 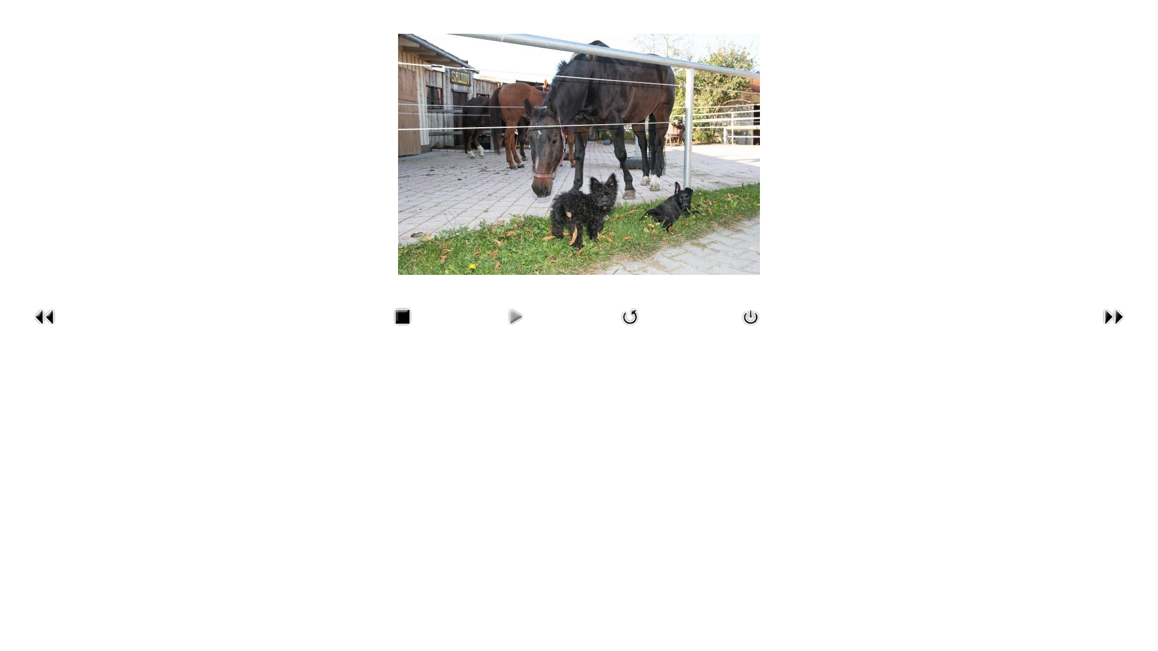 What do you see at coordinates (1113, 328) in the screenshot?
I see `Next image` at bounding box center [1113, 328].